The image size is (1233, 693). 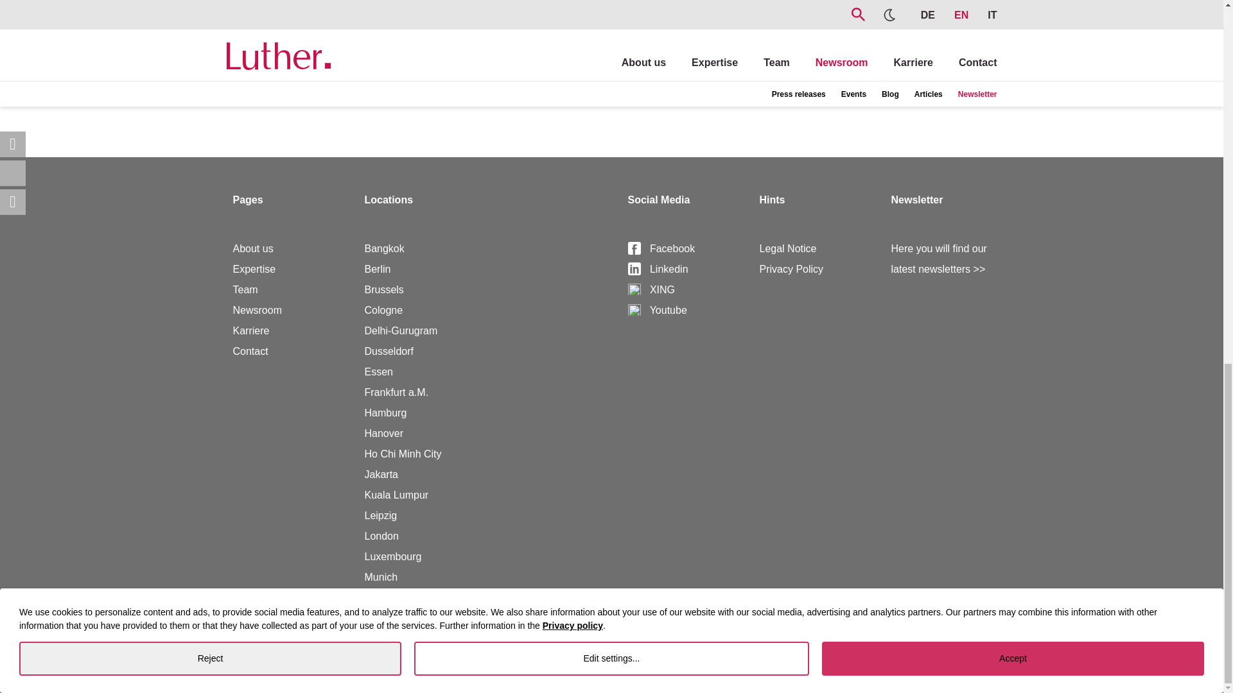 What do you see at coordinates (384, 311) in the screenshot?
I see `Cologne` at bounding box center [384, 311].